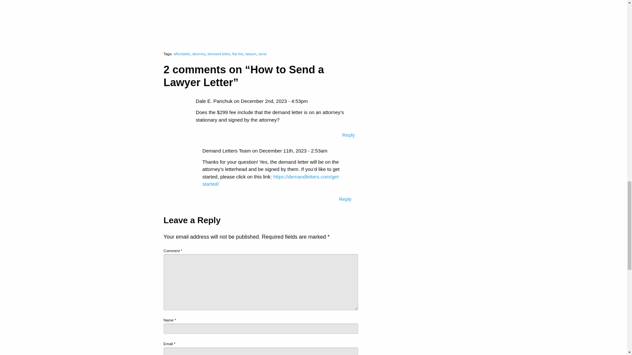 Image resolution: width=632 pixels, height=355 pixels. I want to click on December 2nd, 2023 - 4:53pm, so click(274, 101).